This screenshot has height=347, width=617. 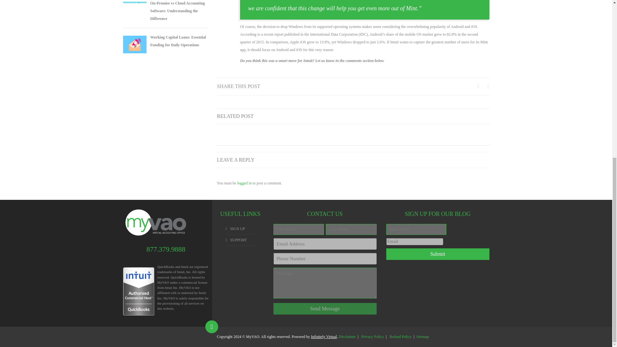 What do you see at coordinates (422, 337) in the screenshot?
I see `Sitemap` at bounding box center [422, 337].